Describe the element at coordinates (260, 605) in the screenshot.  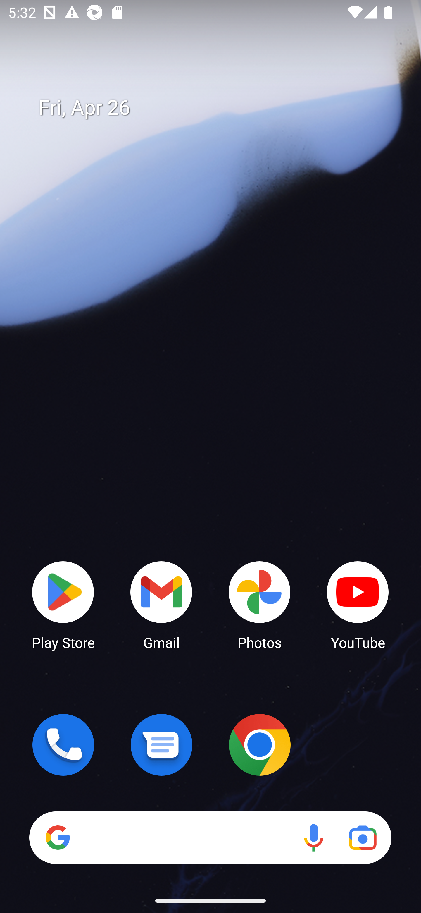
I see `Photos` at that location.